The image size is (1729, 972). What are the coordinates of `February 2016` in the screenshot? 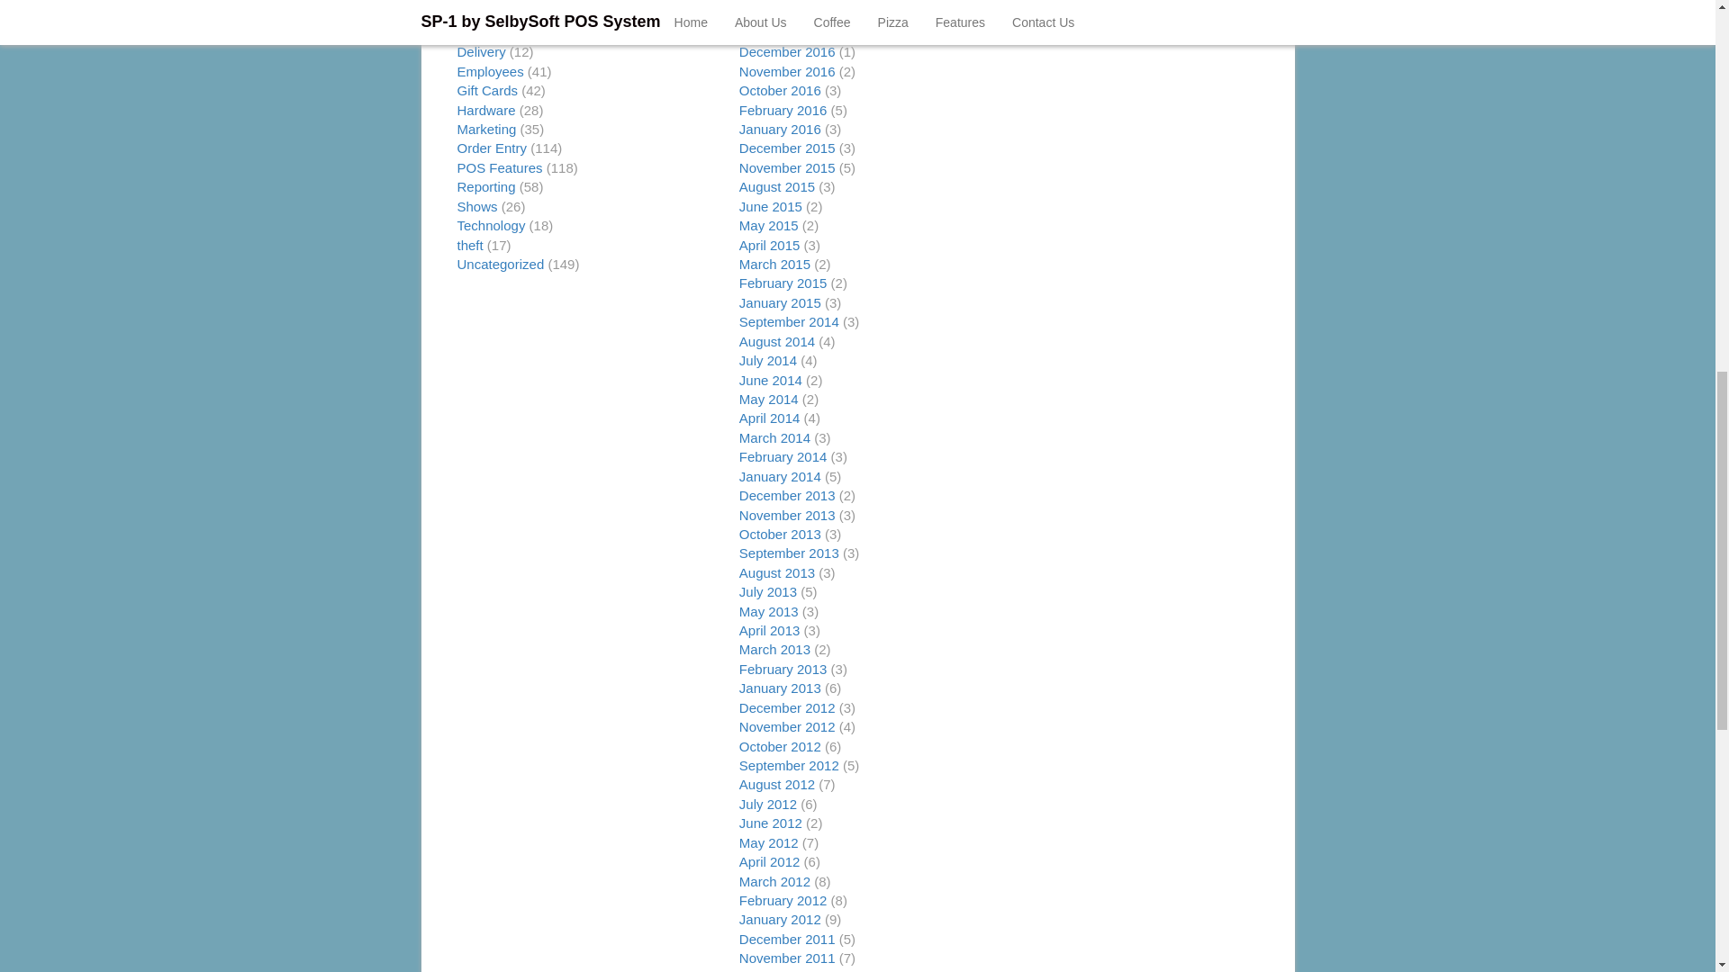 It's located at (783, 110).